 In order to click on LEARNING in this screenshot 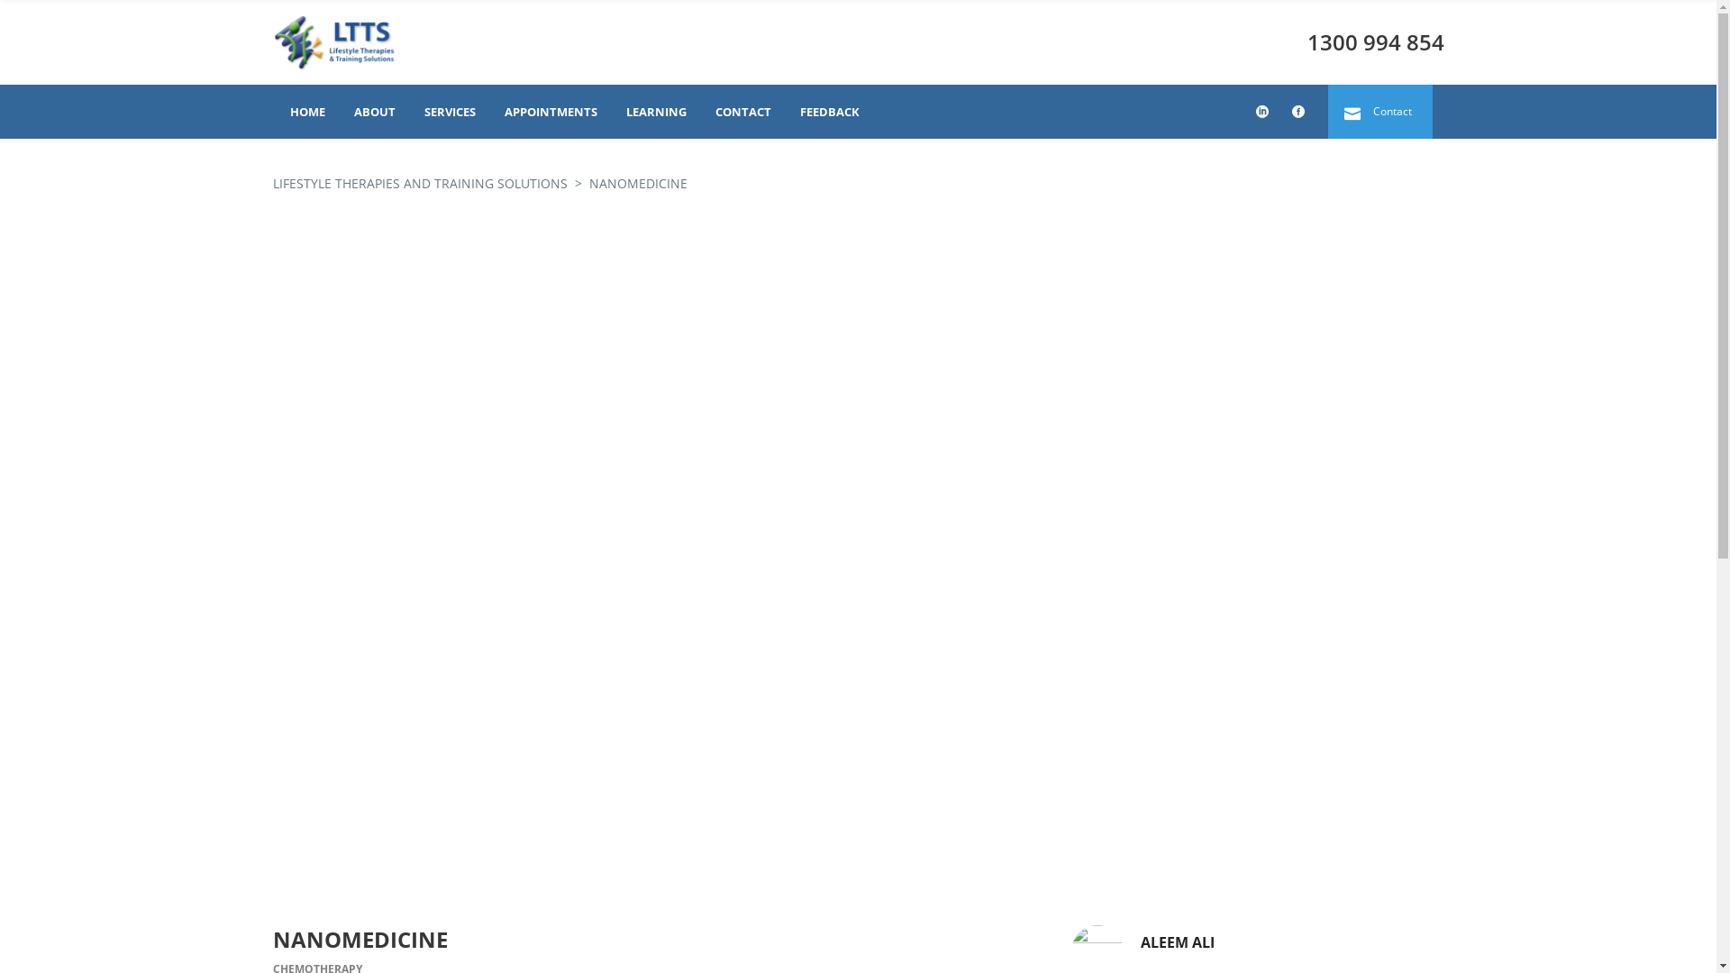, I will do `click(654, 112)`.